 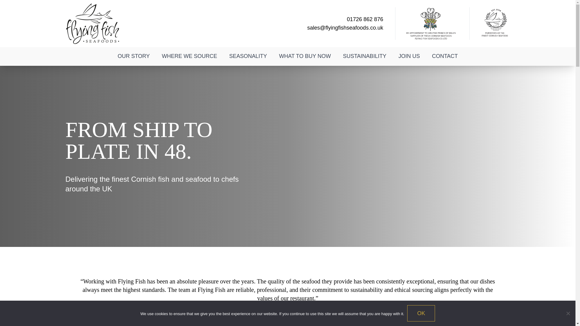 I want to click on JOIN US, so click(x=409, y=56).